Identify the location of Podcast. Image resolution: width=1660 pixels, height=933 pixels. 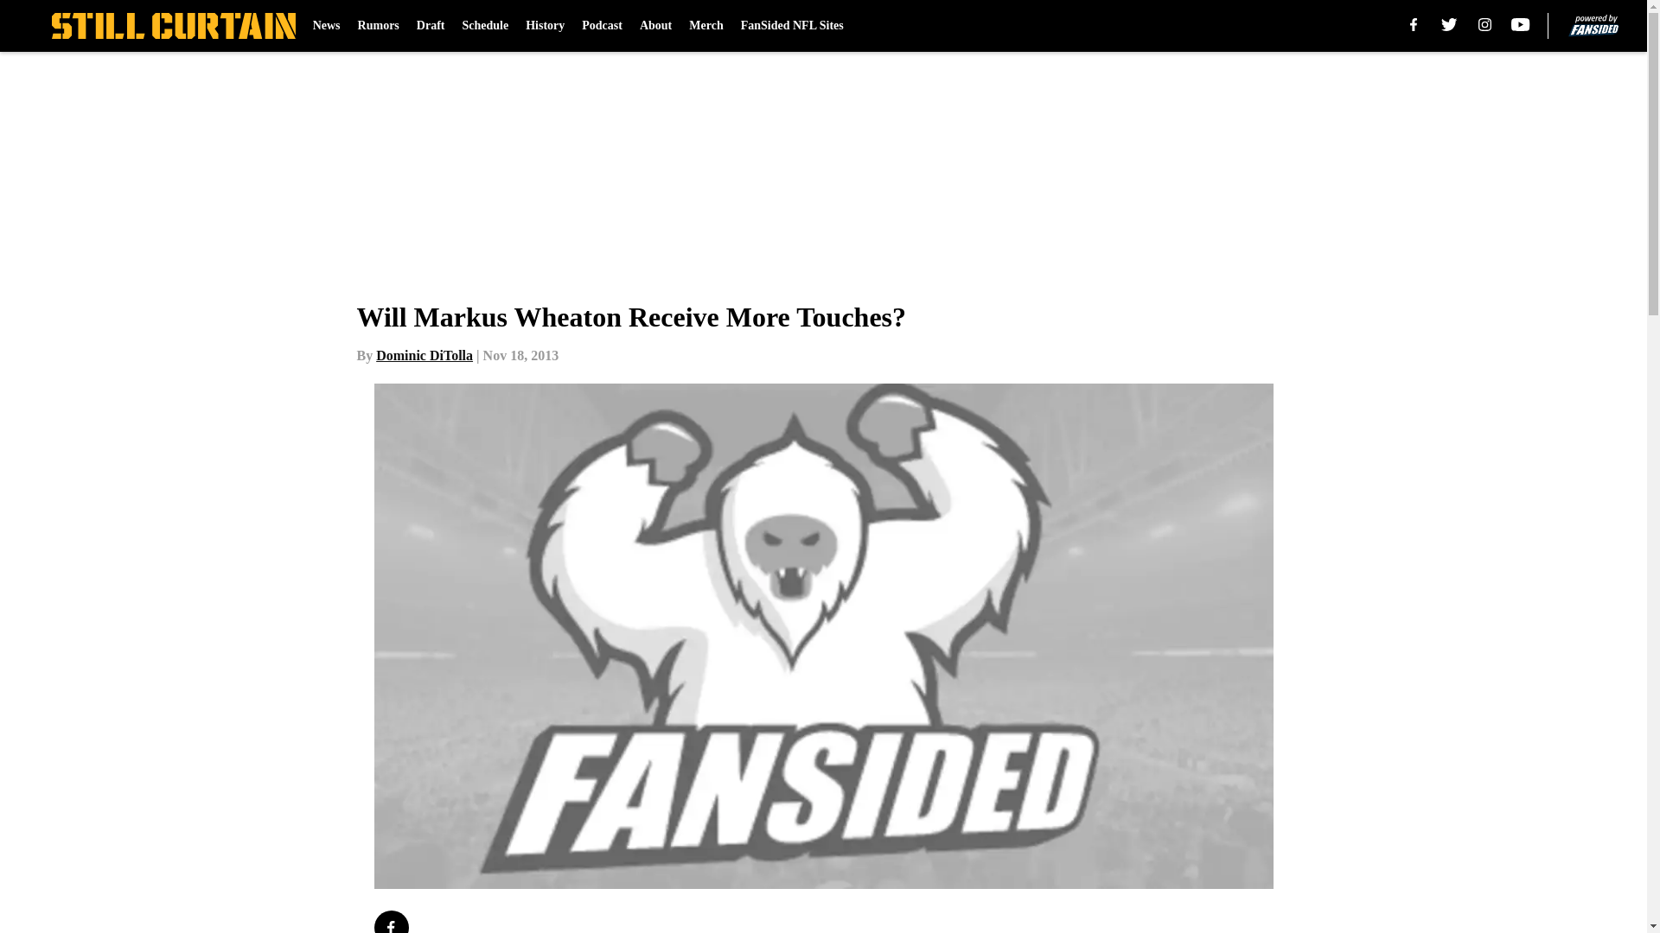
(602, 26).